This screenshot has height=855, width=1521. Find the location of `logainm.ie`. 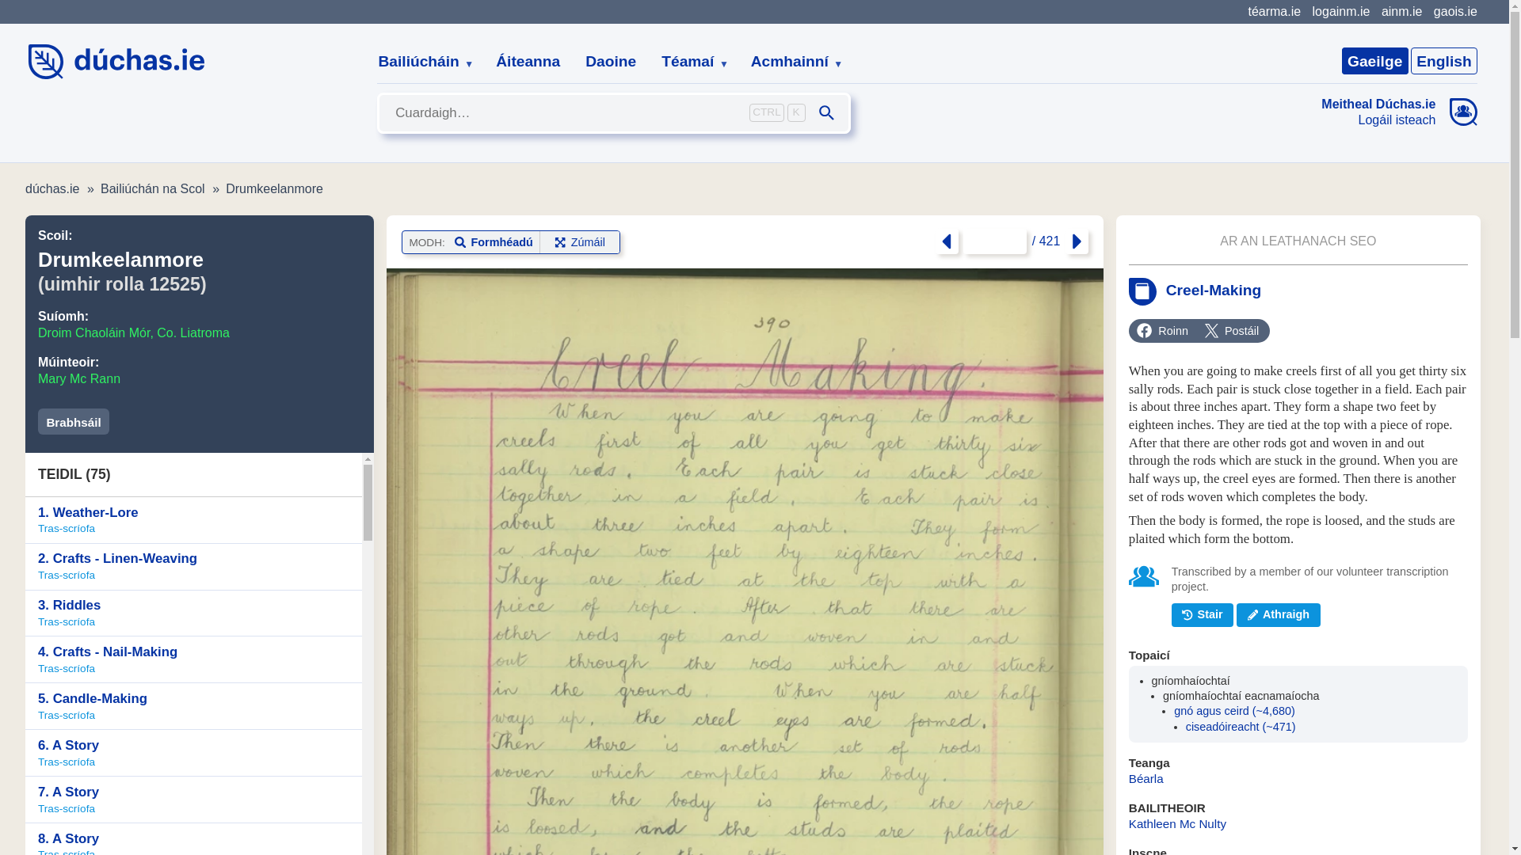

logainm.ie is located at coordinates (1340, 11).